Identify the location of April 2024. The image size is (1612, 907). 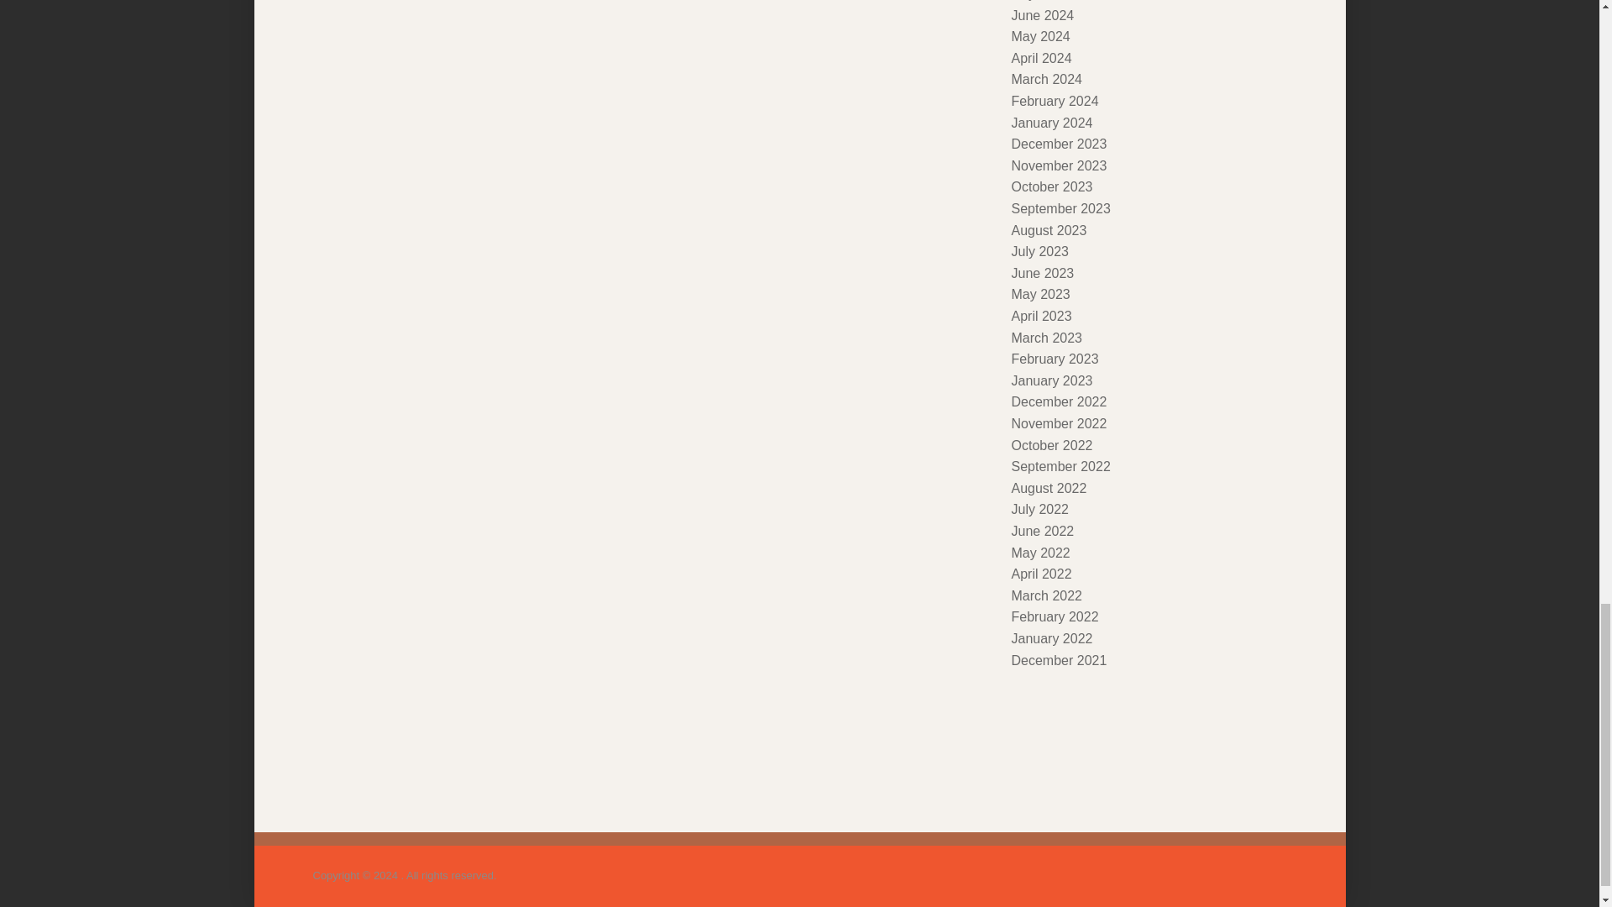
(1041, 57).